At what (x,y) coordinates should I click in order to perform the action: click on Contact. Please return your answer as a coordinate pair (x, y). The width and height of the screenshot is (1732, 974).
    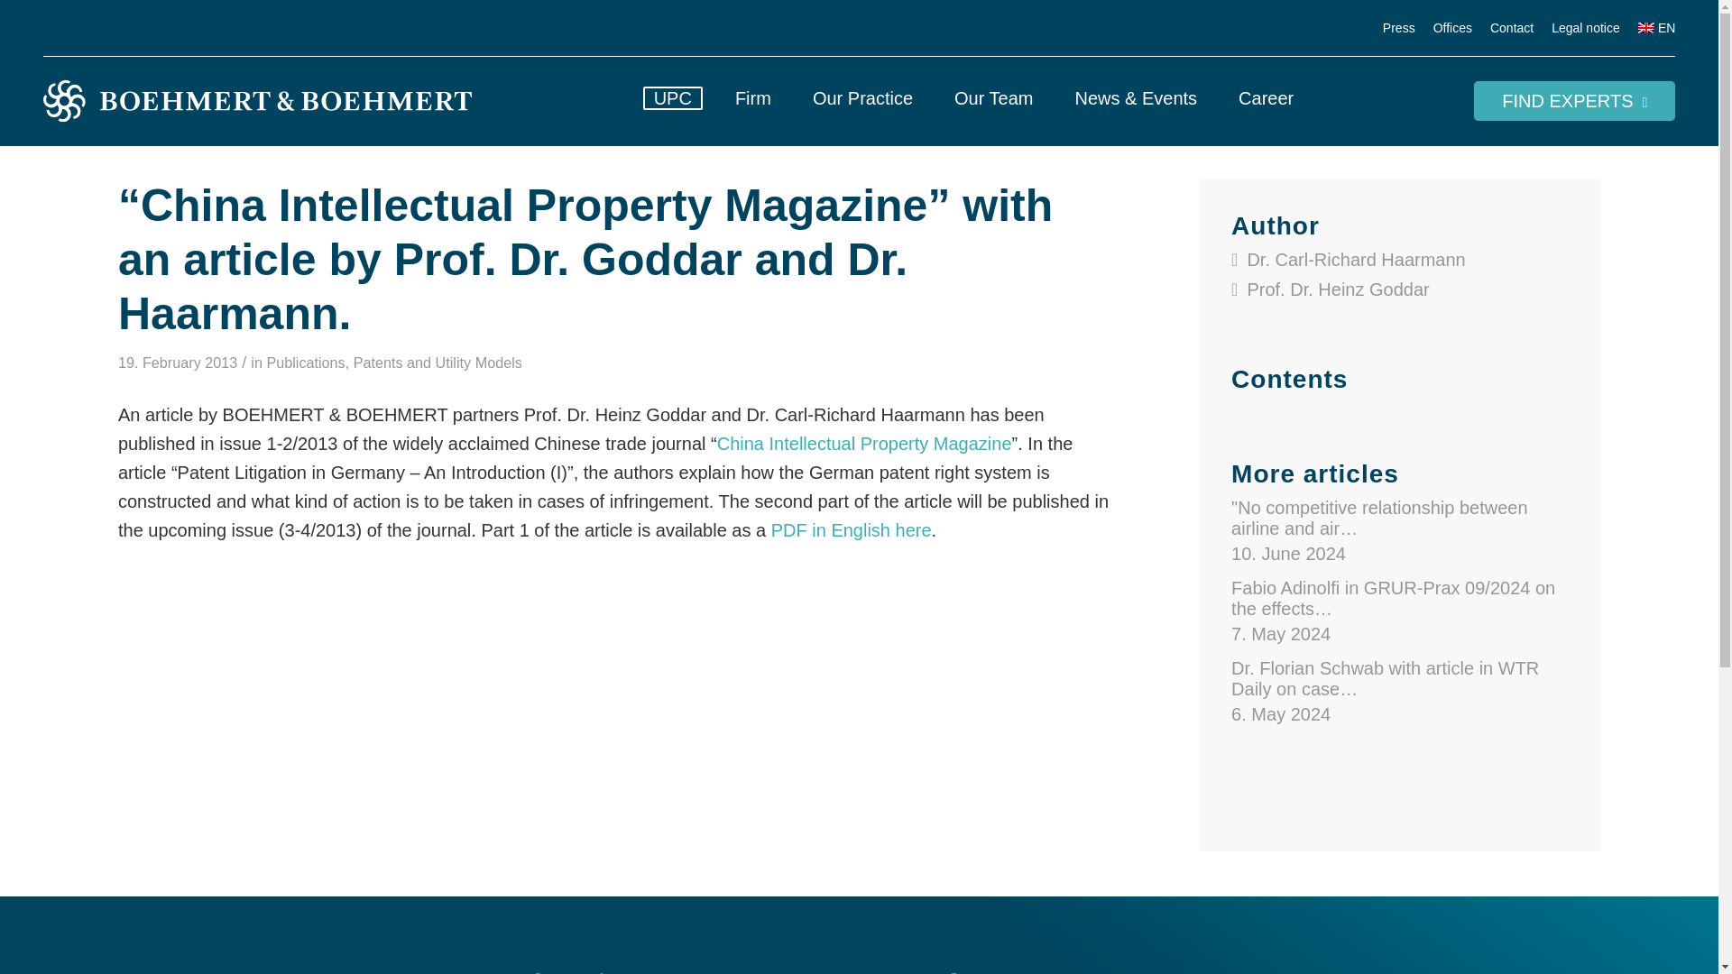
    Looking at the image, I should click on (1511, 28).